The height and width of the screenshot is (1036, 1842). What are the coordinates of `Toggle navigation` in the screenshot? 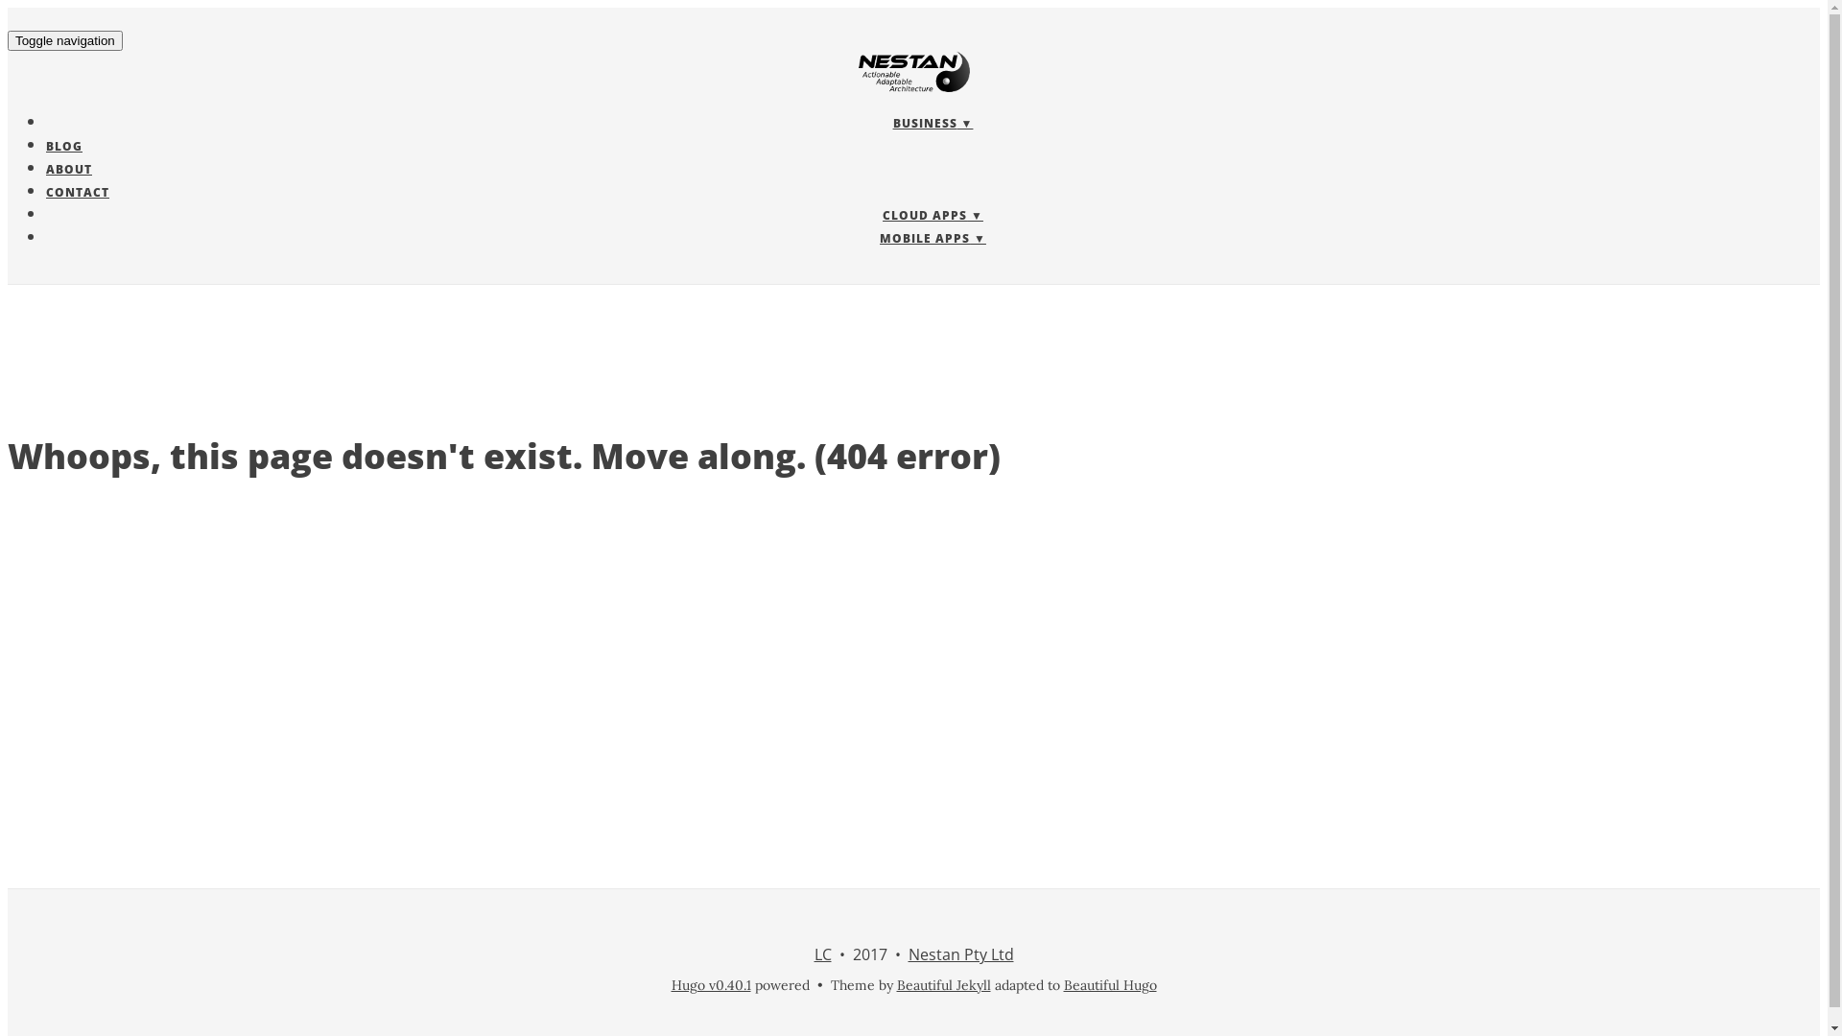 It's located at (65, 40).